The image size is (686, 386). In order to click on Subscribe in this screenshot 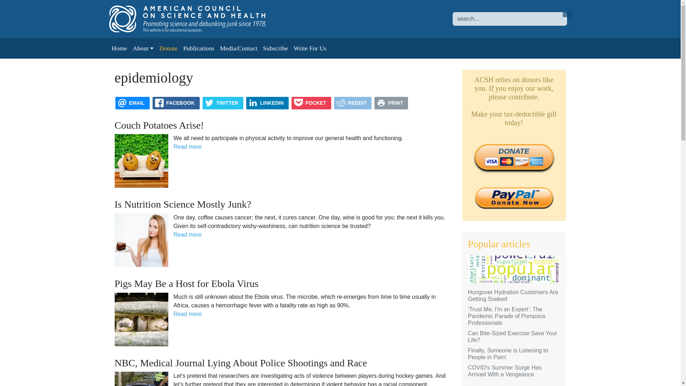, I will do `click(275, 48)`.